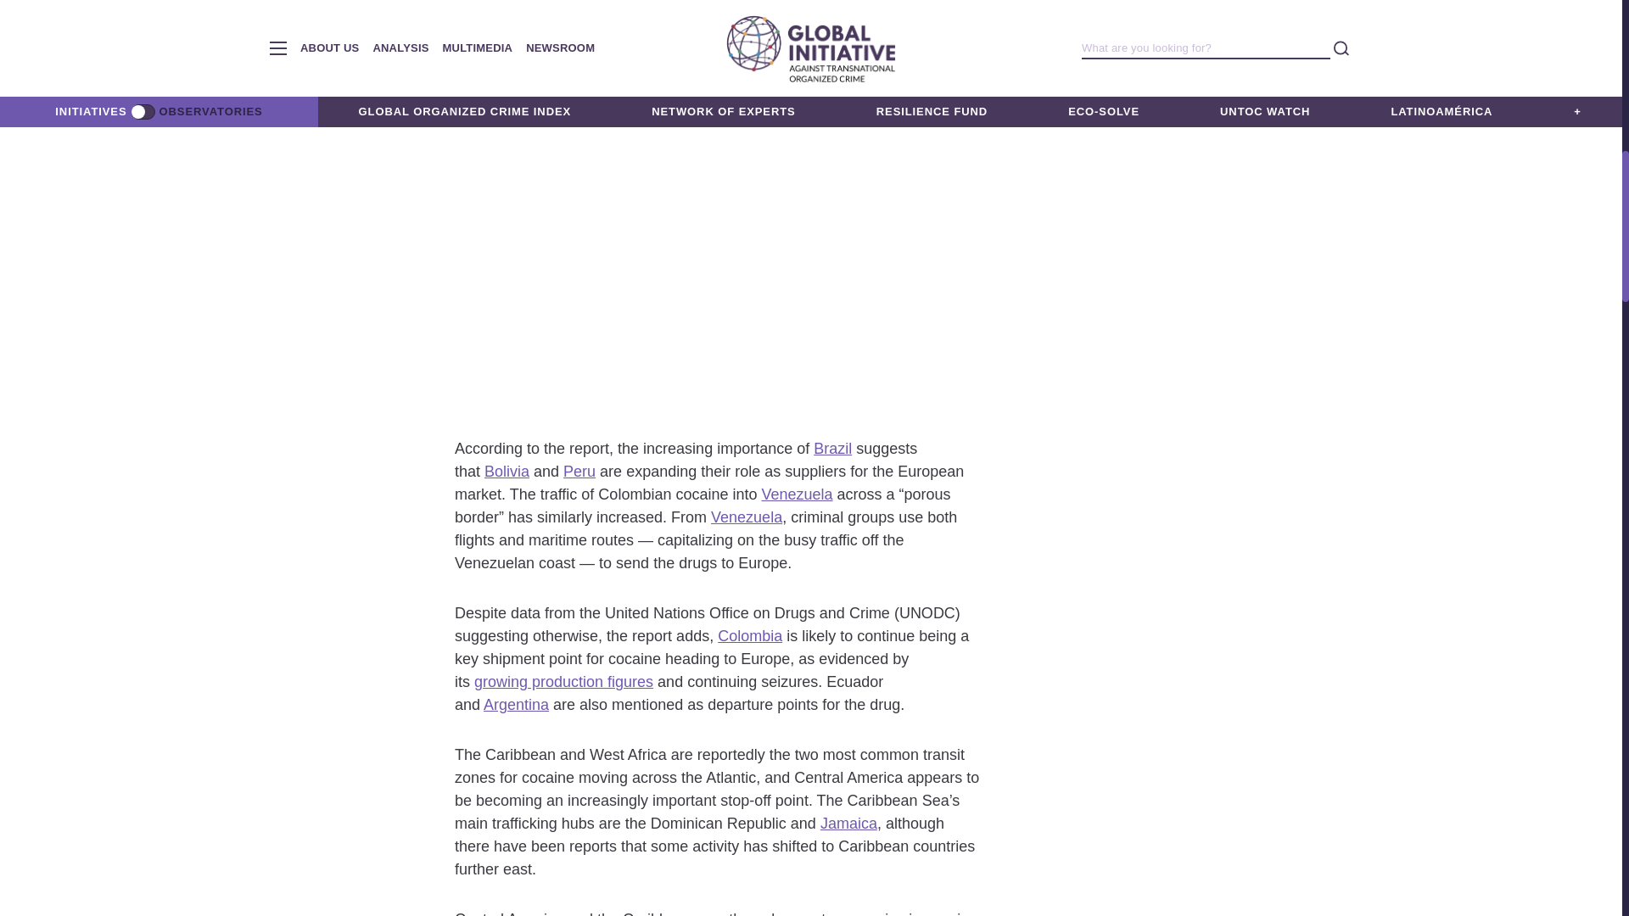  Describe the element at coordinates (796, 494) in the screenshot. I see `Link to the Venezuela landing page. ` at that location.